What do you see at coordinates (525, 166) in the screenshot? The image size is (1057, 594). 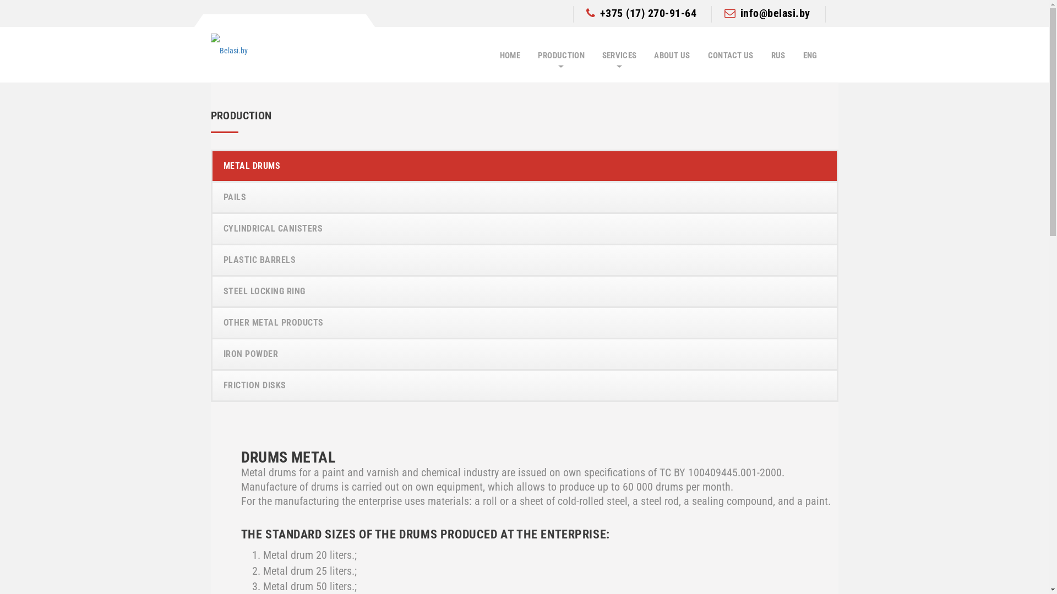 I see `METAL DRUMS` at bounding box center [525, 166].